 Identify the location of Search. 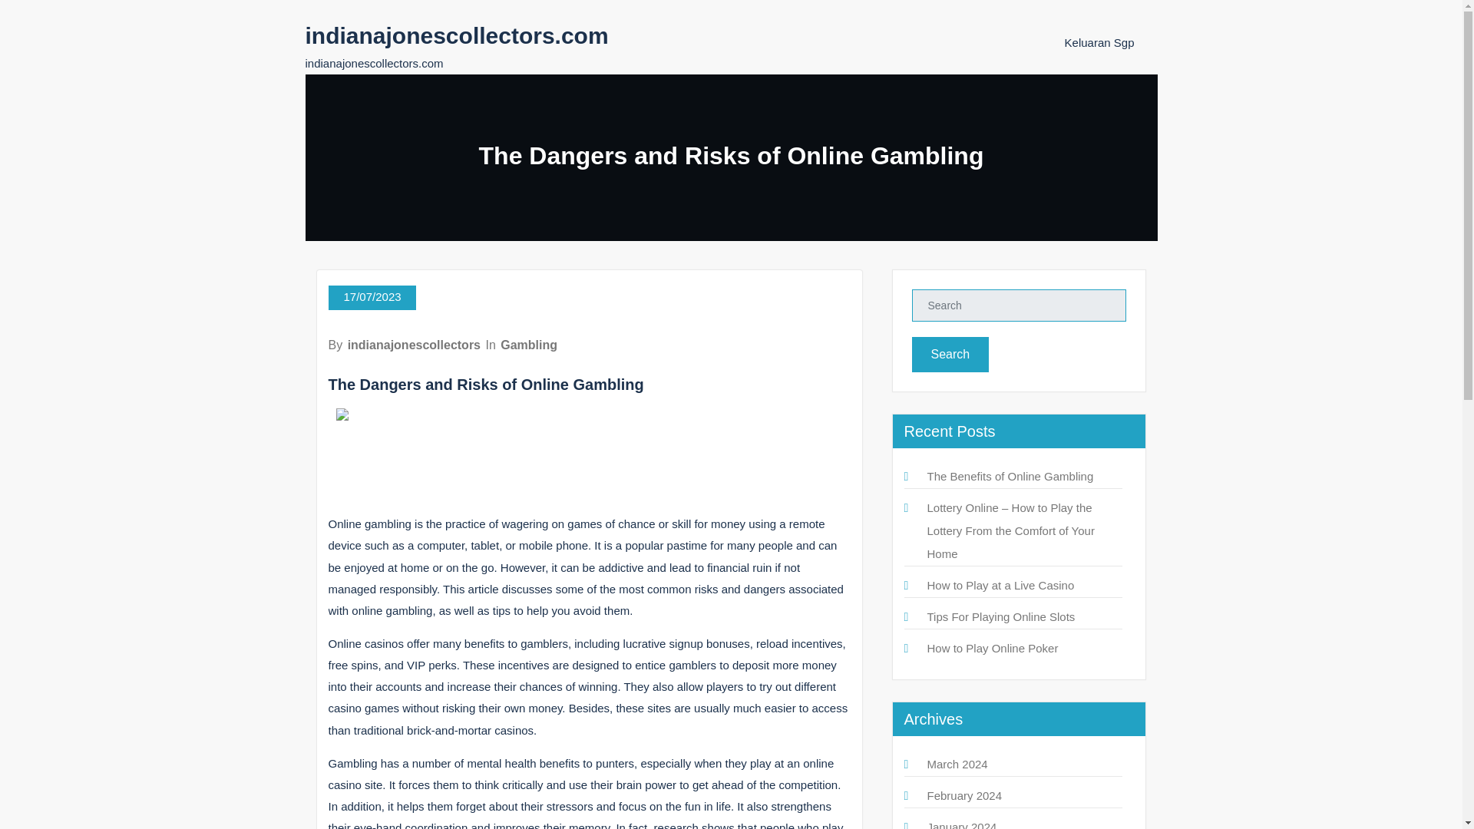
(950, 354).